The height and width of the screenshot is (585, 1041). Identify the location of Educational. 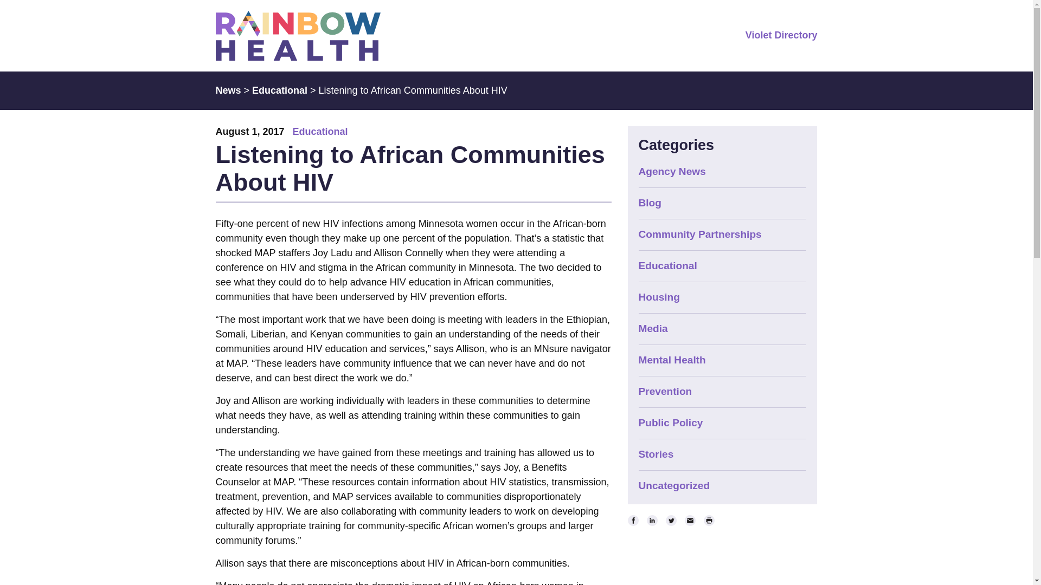
(320, 131).